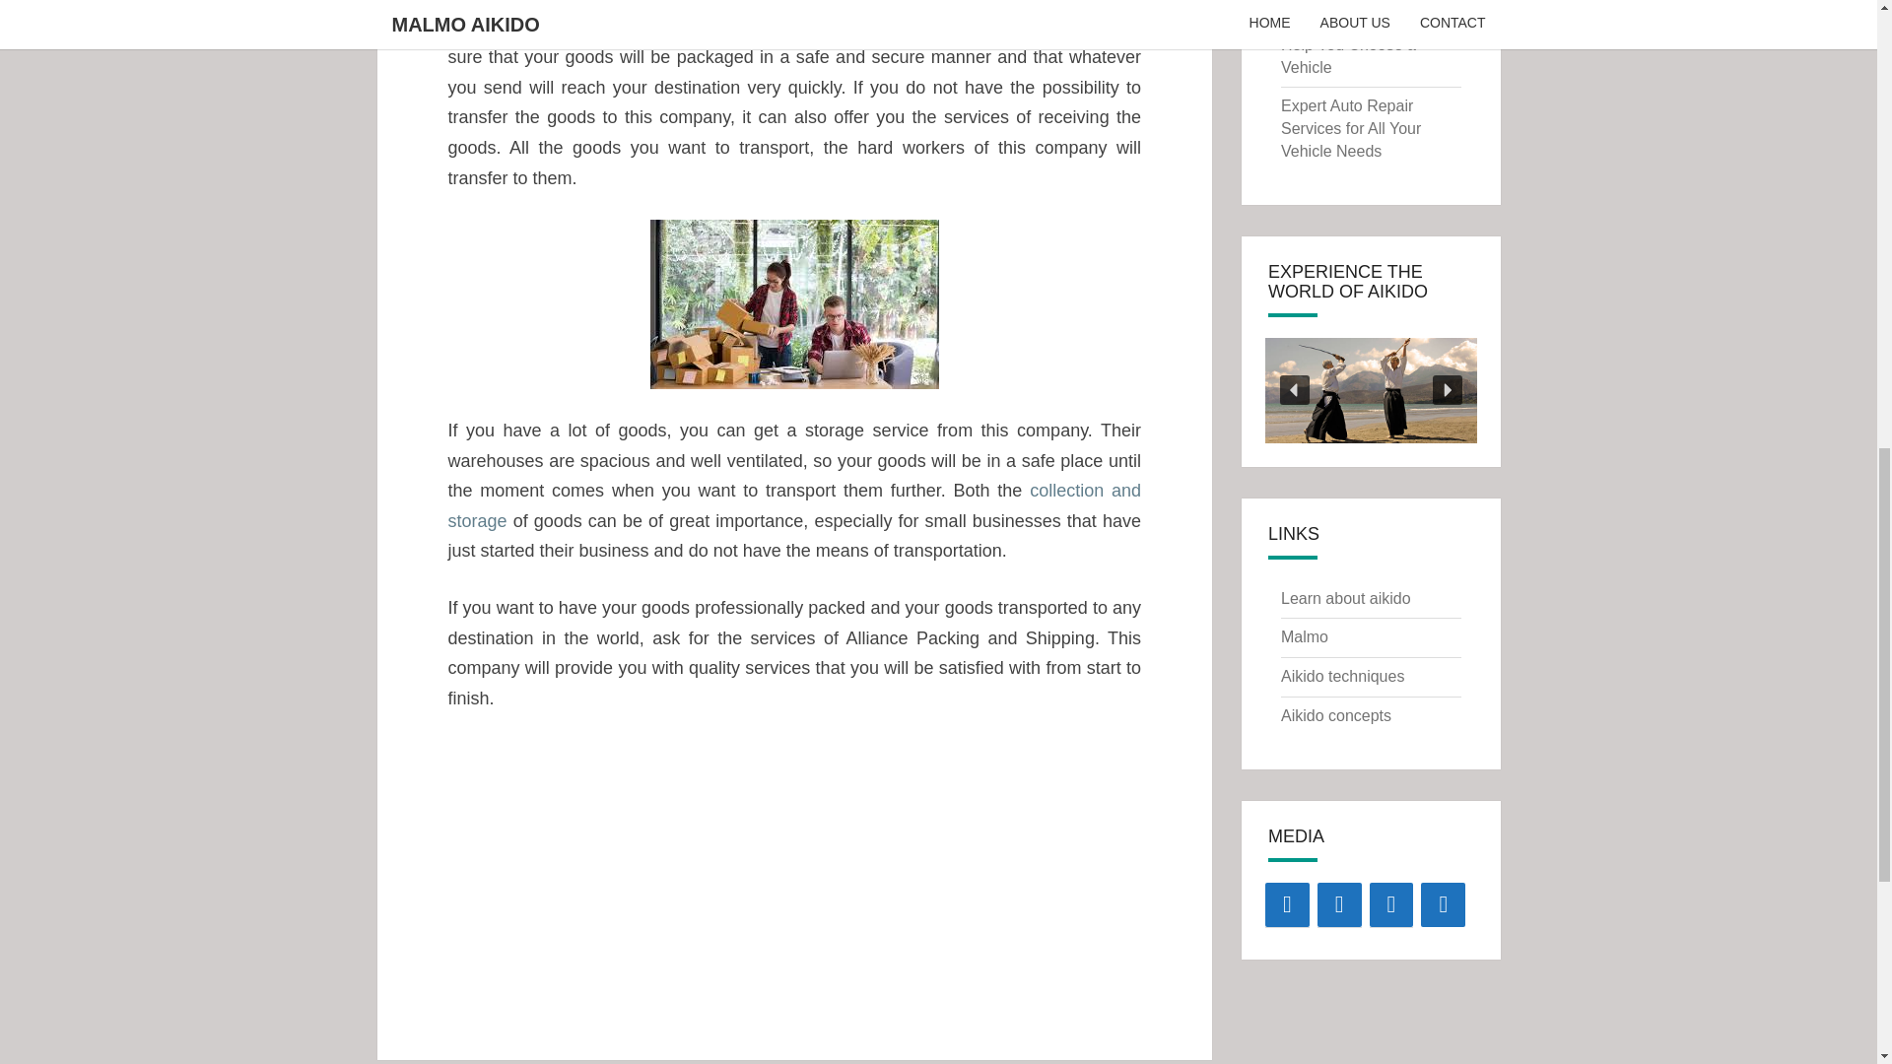 The height and width of the screenshot is (1064, 1892). Describe the element at coordinates (1335, 715) in the screenshot. I see `Aikido concepts` at that location.